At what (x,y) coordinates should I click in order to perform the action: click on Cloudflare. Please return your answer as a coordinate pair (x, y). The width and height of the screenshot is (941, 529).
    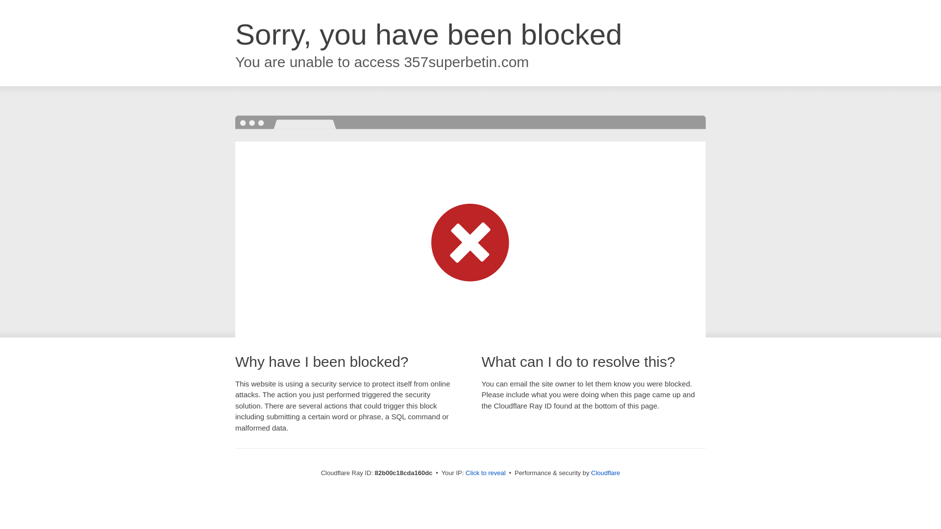
    Looking at the image, I should click on (606, 473).